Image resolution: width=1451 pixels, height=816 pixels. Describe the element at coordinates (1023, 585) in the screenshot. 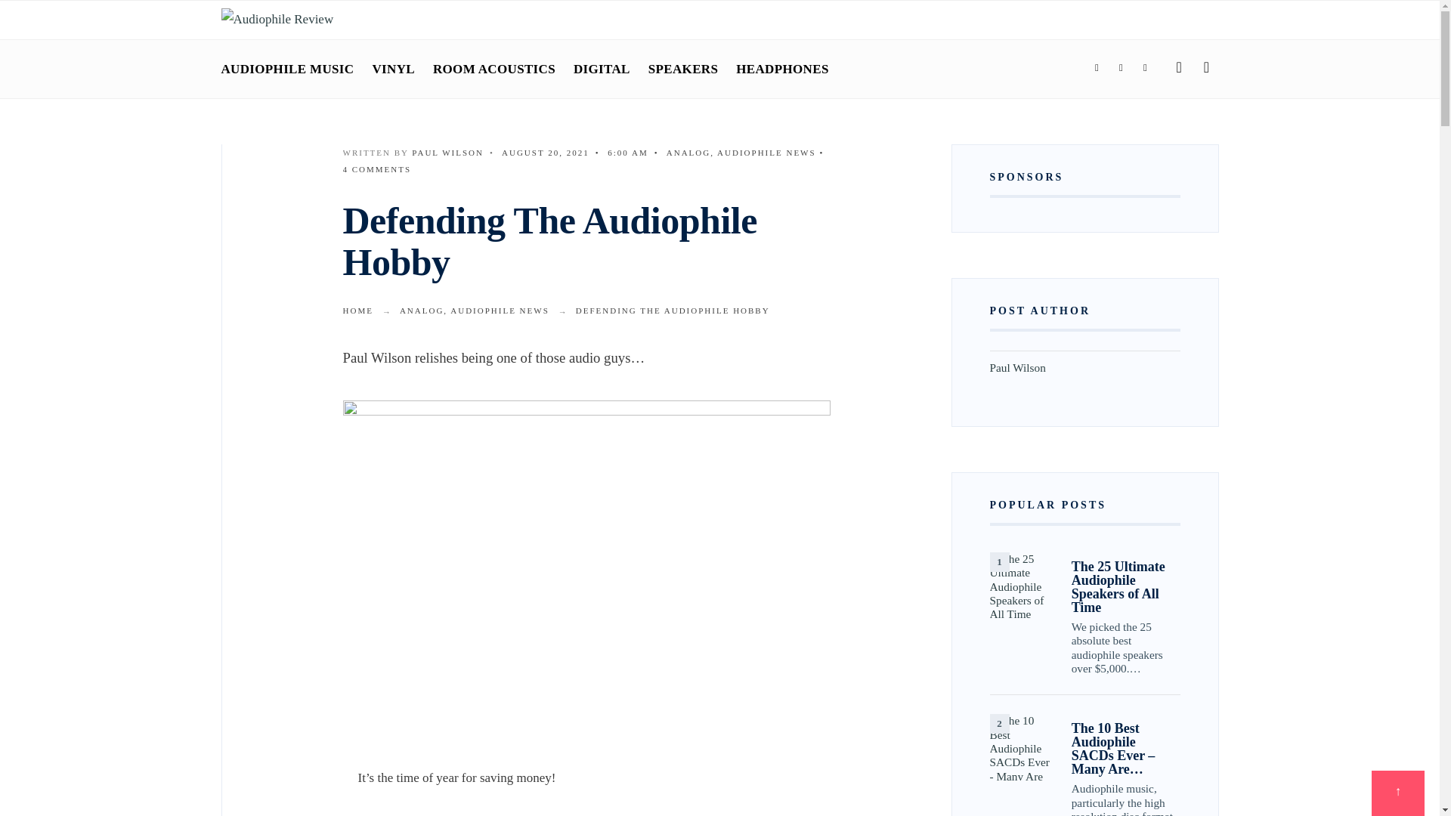

I see `The 25 Ultimate Audiophile Speakers of All Time` at that location.